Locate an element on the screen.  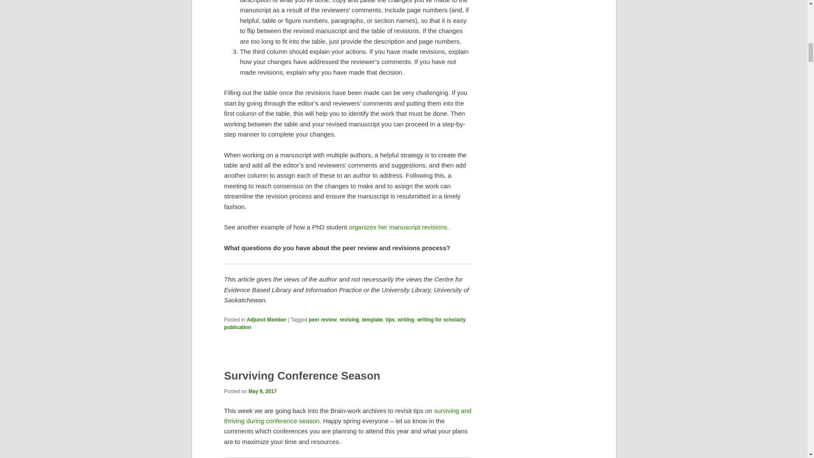
10:00 am is located at coordinates (262, 391).